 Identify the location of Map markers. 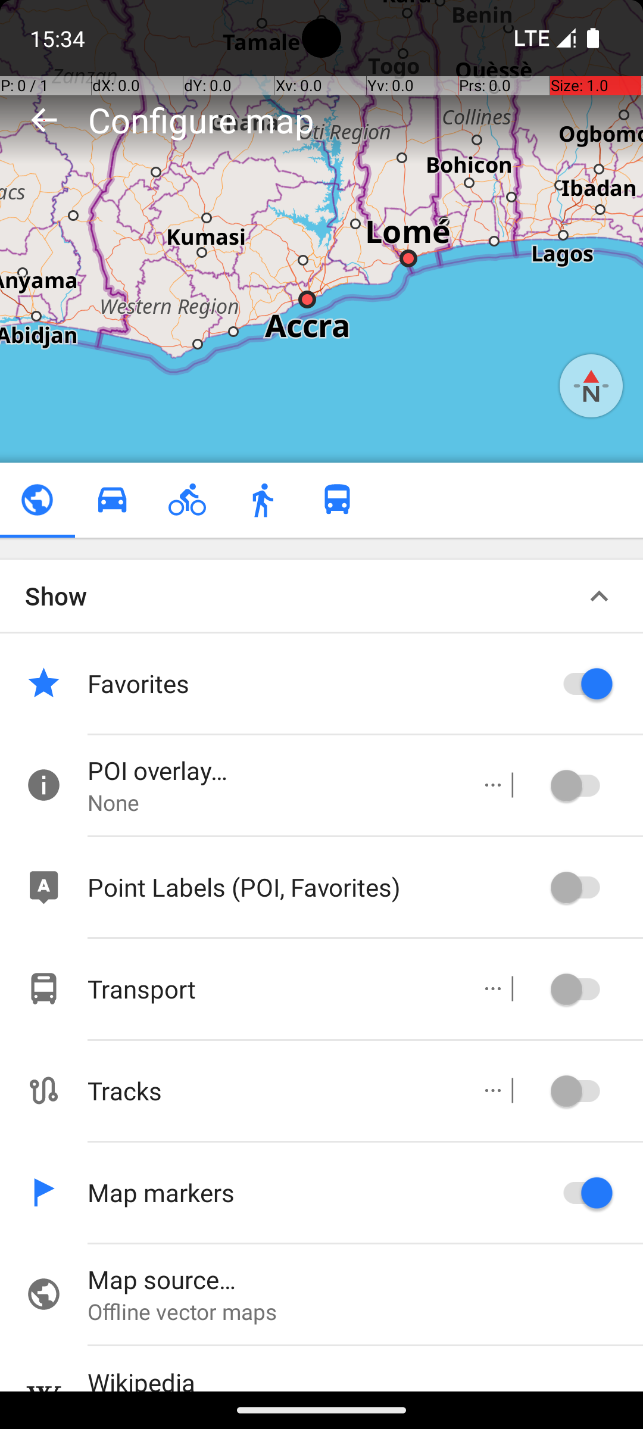
(316, 1192).